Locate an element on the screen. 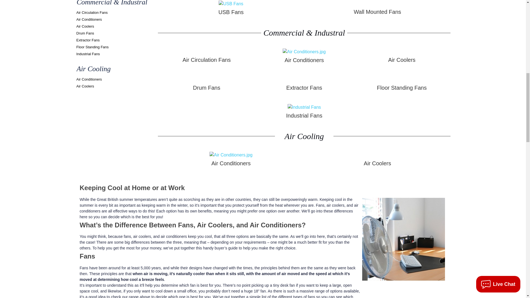 This screenshot has height=298, width=530. Air Circulation Fans is located at coordinates (92, 12).